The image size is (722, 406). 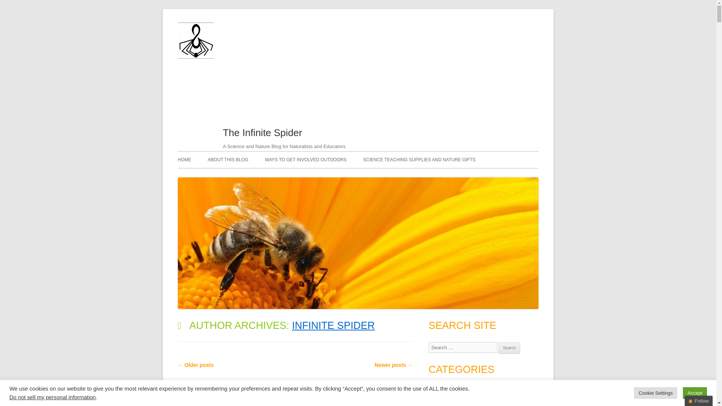 What do you see at coordinates (509, 348) in the screenshot?
I see `Search` at bounding box center [509, 348].